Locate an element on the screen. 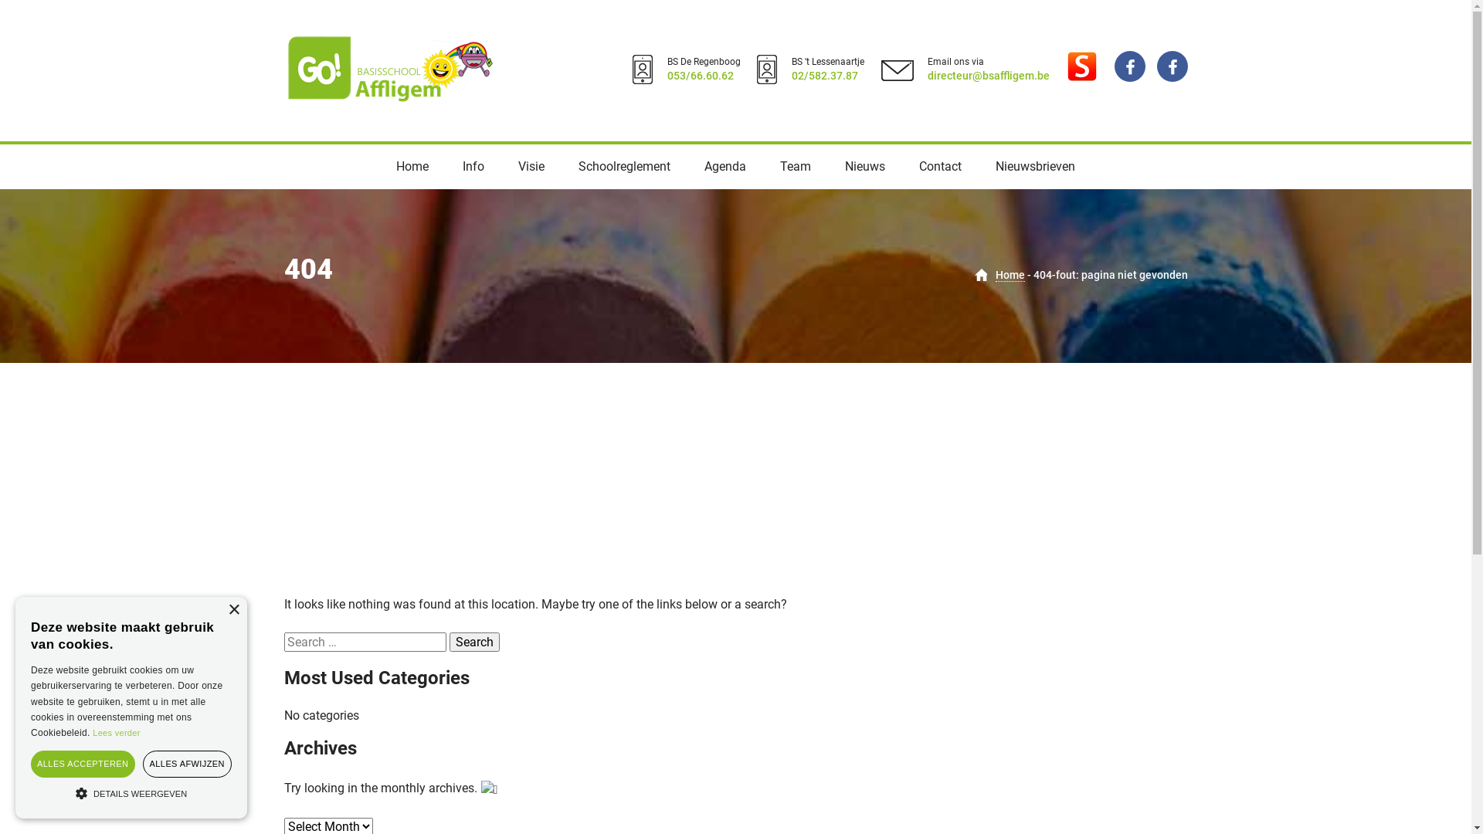  Agenda is located at coordinates (725, 167).